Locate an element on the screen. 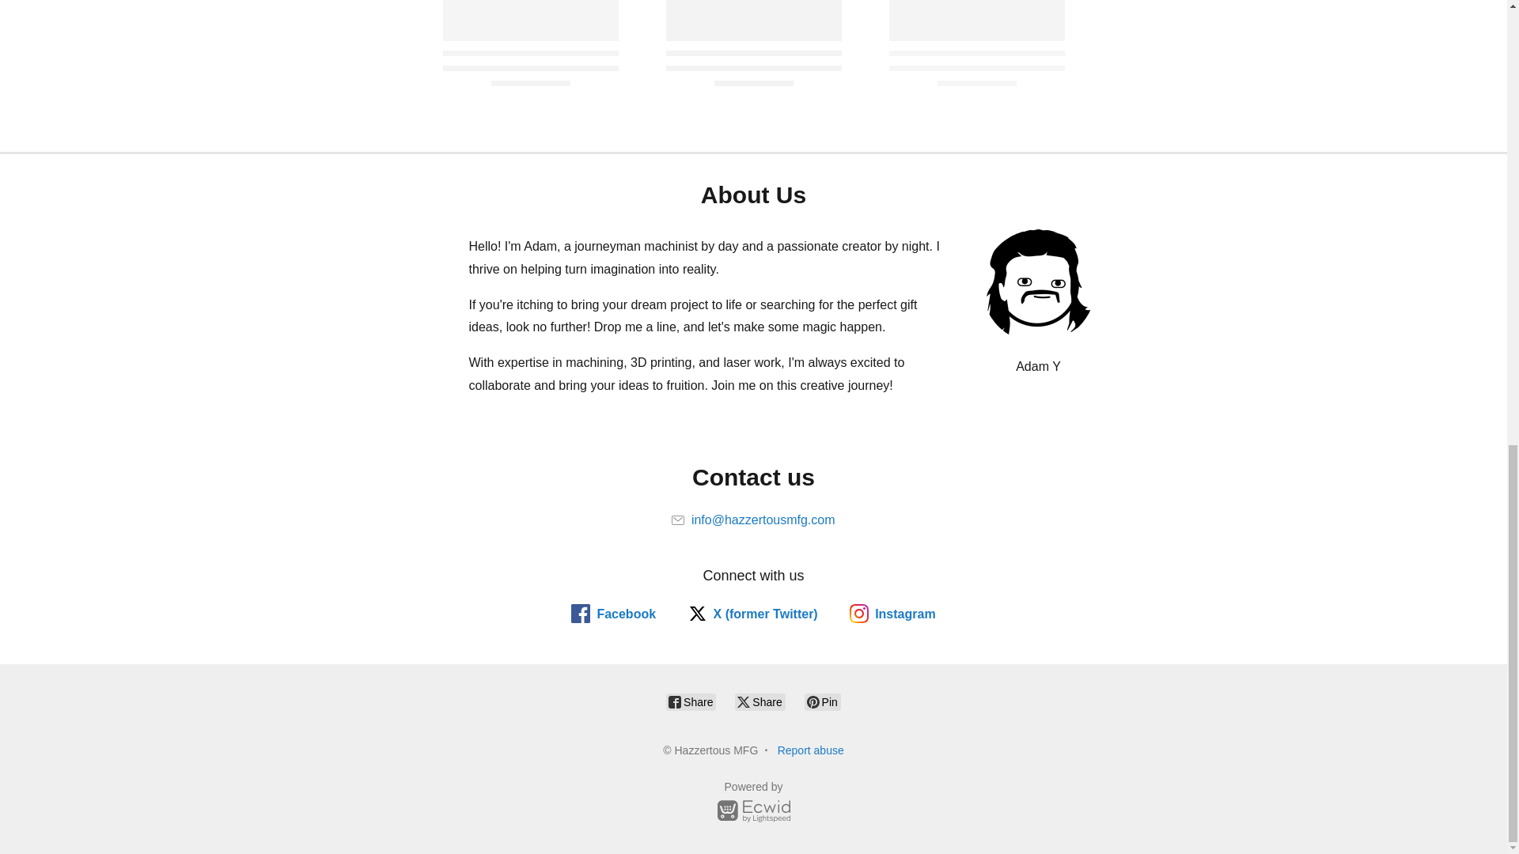 The width and height of the screenshot is (1519, 854). Share is located at coordinates (691, 701).